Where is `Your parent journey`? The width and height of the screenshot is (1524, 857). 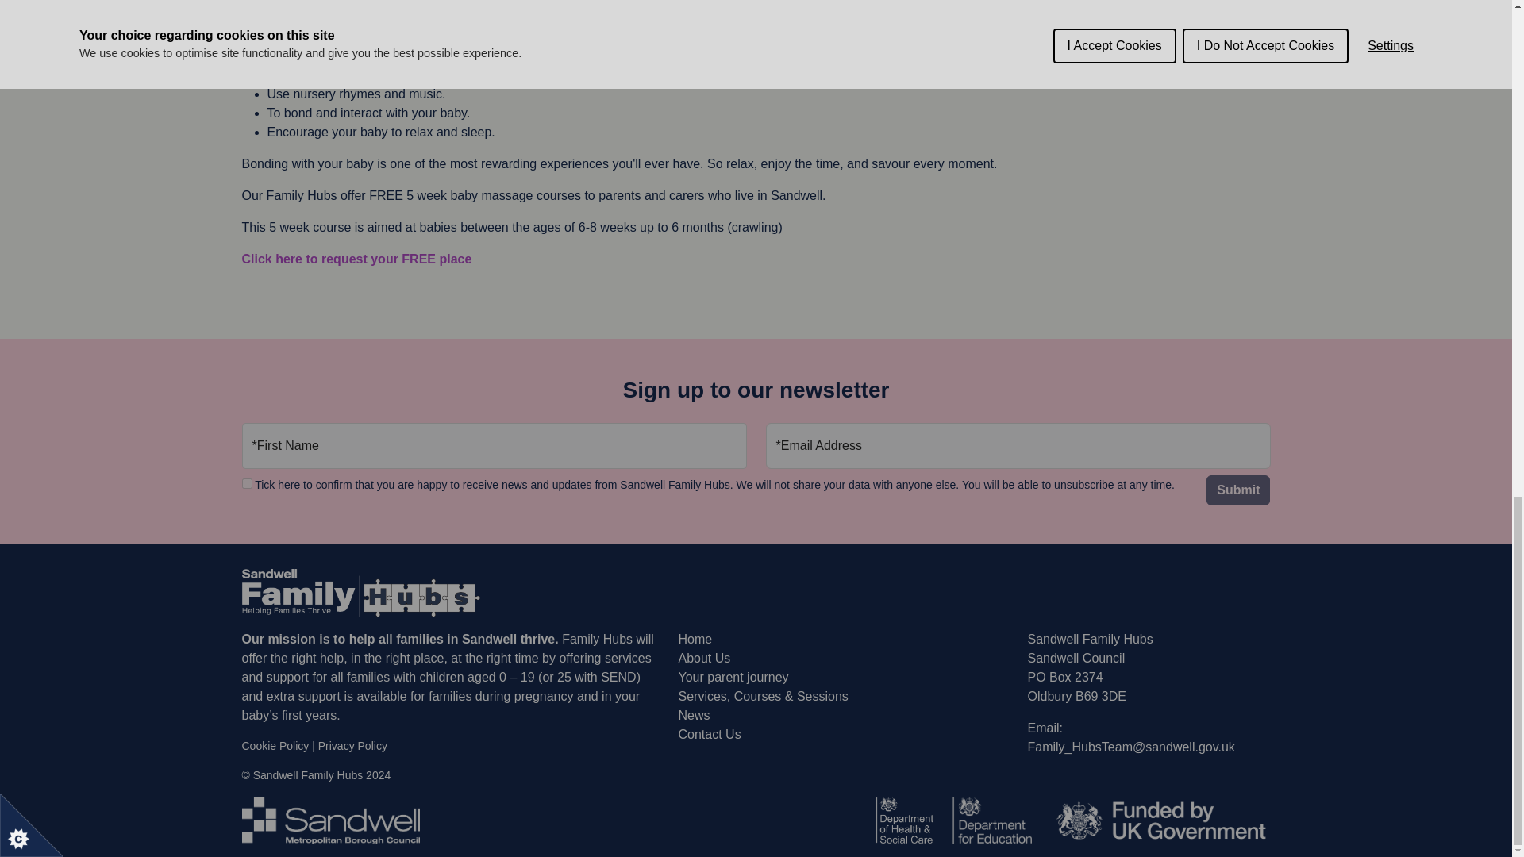 Your parent journey is located at coordinates (733, 676).